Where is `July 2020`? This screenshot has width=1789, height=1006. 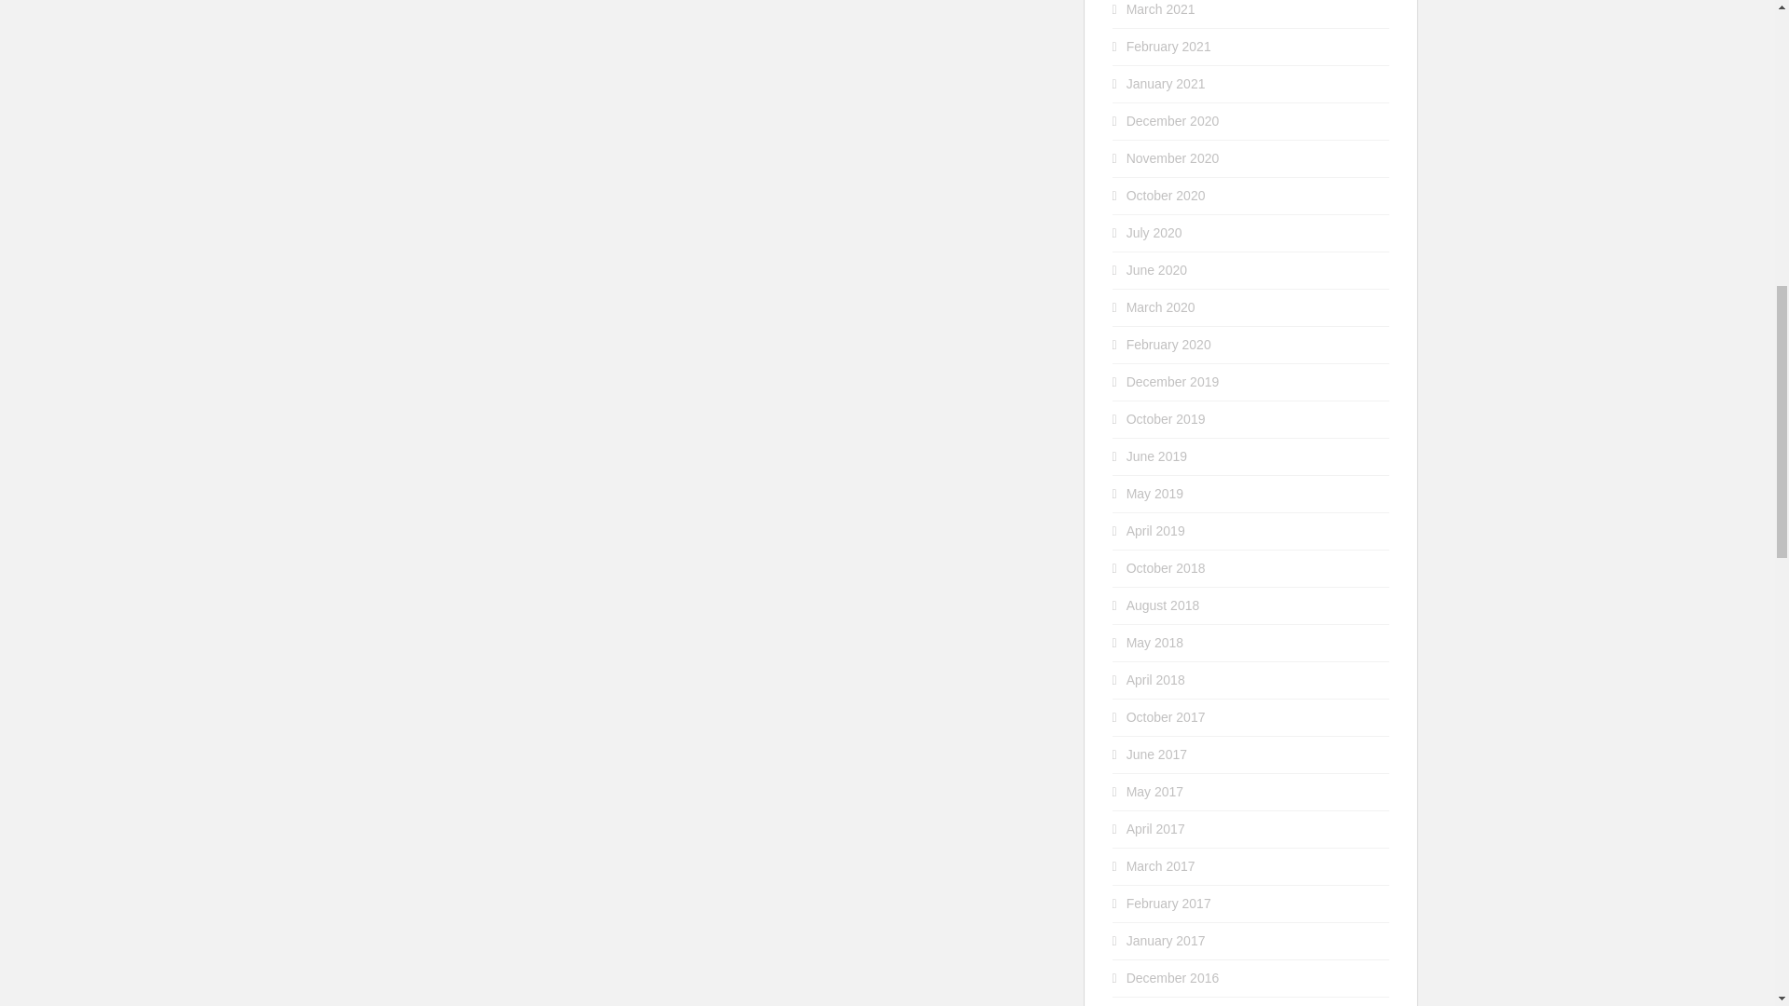 July 2020 is located at coordinates (1154, 233).